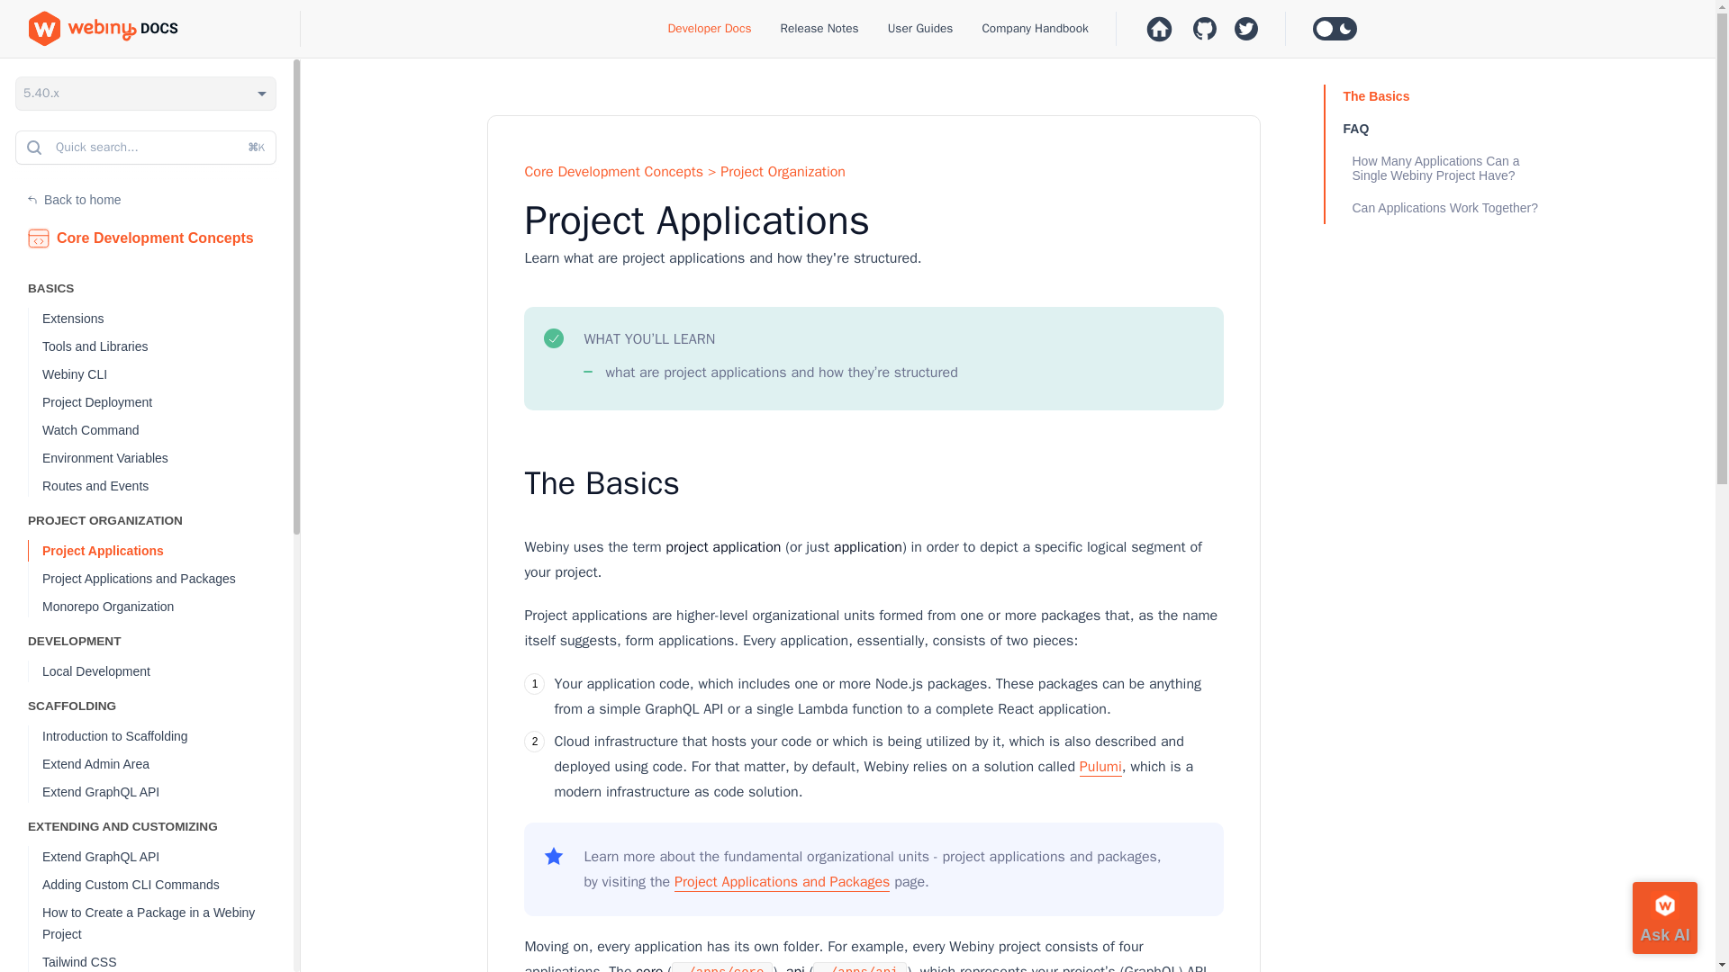 This screenshot has height=972, width=1729. I want to click on Adding Custom CLI Commands, so click(167, 884).